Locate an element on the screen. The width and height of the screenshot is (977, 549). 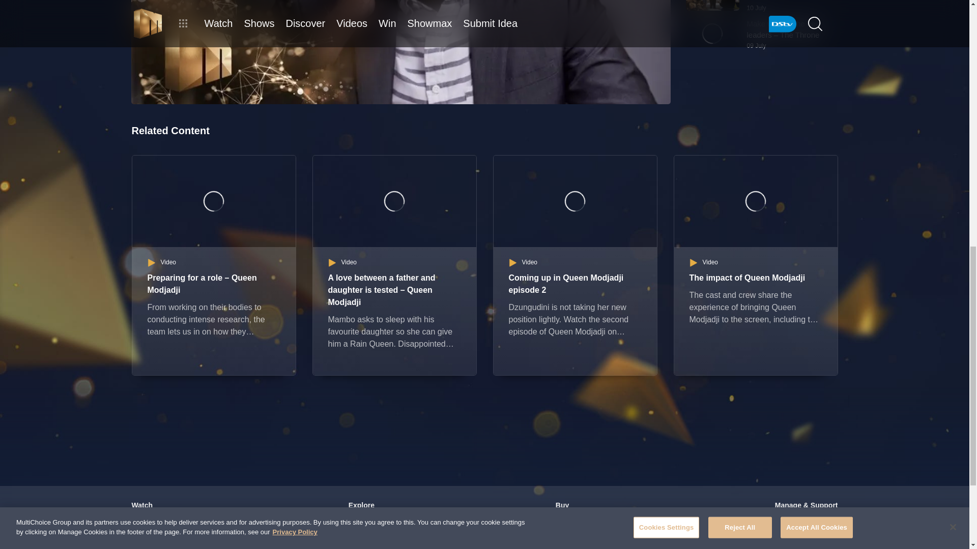
Find an Installer is located at coordinates (589, 544).